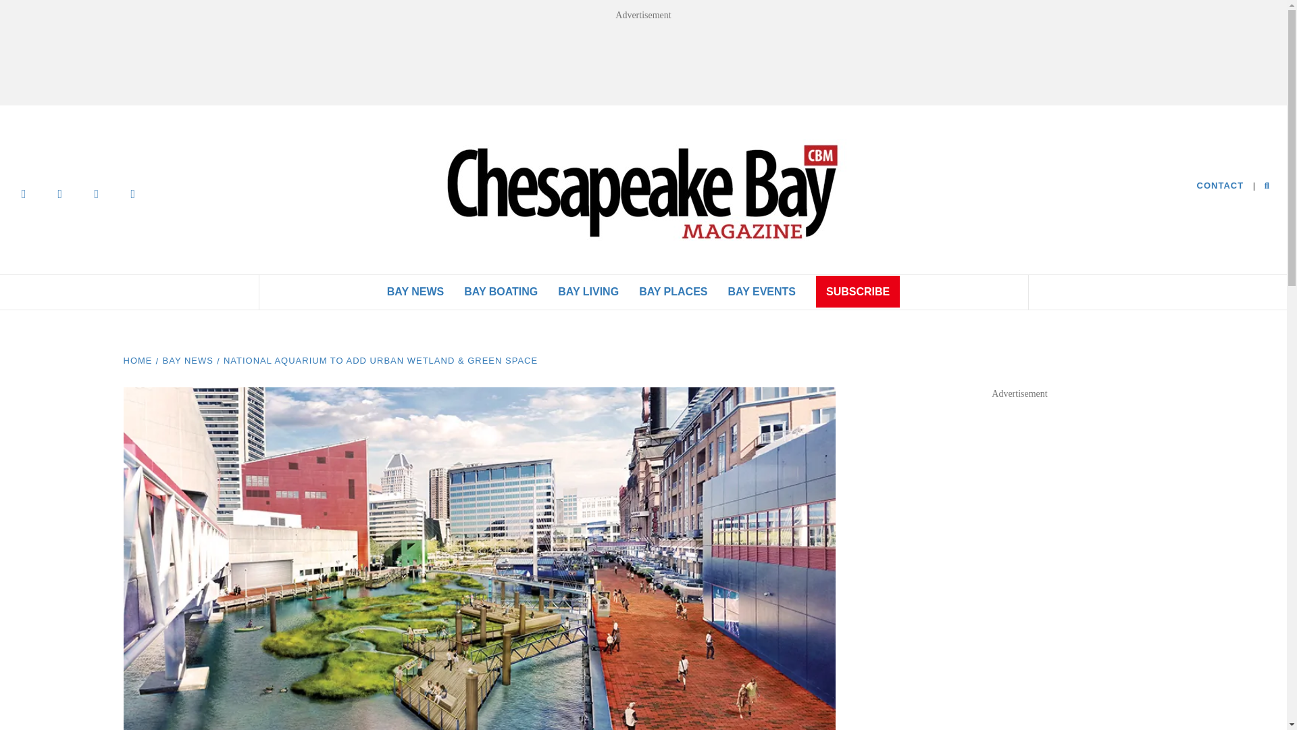 This screenshot has width=1297, height=730. Describe the element at coordinates (1020, 492) in the screenshot. I see `3rd party ad content` at that location.